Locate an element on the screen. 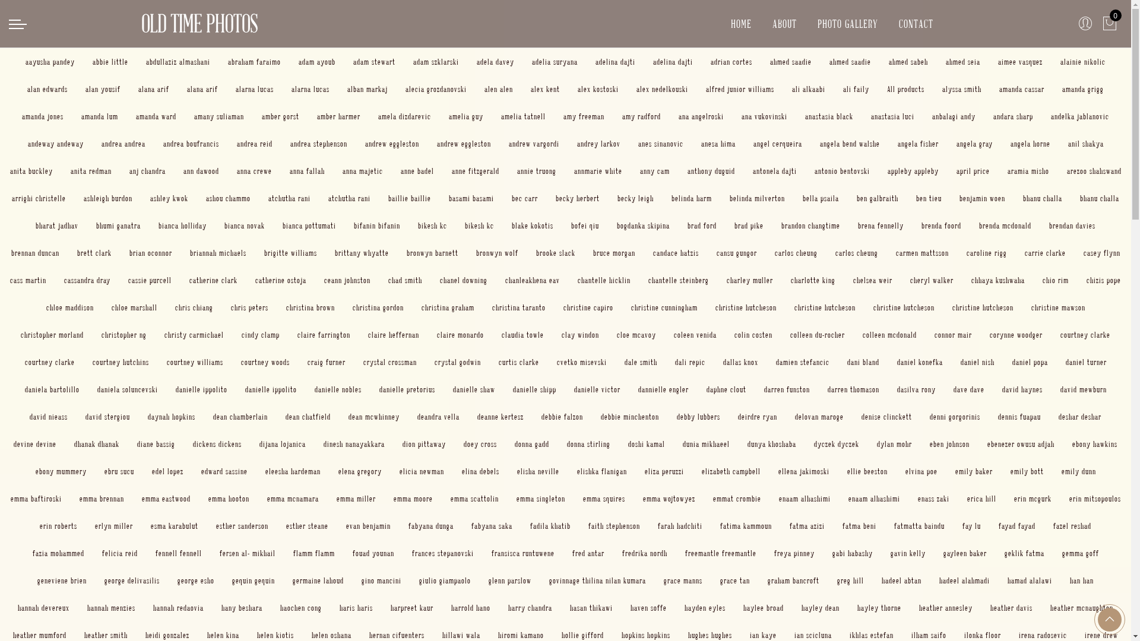  cloe mcavoy is located at coordinates (636, 335).